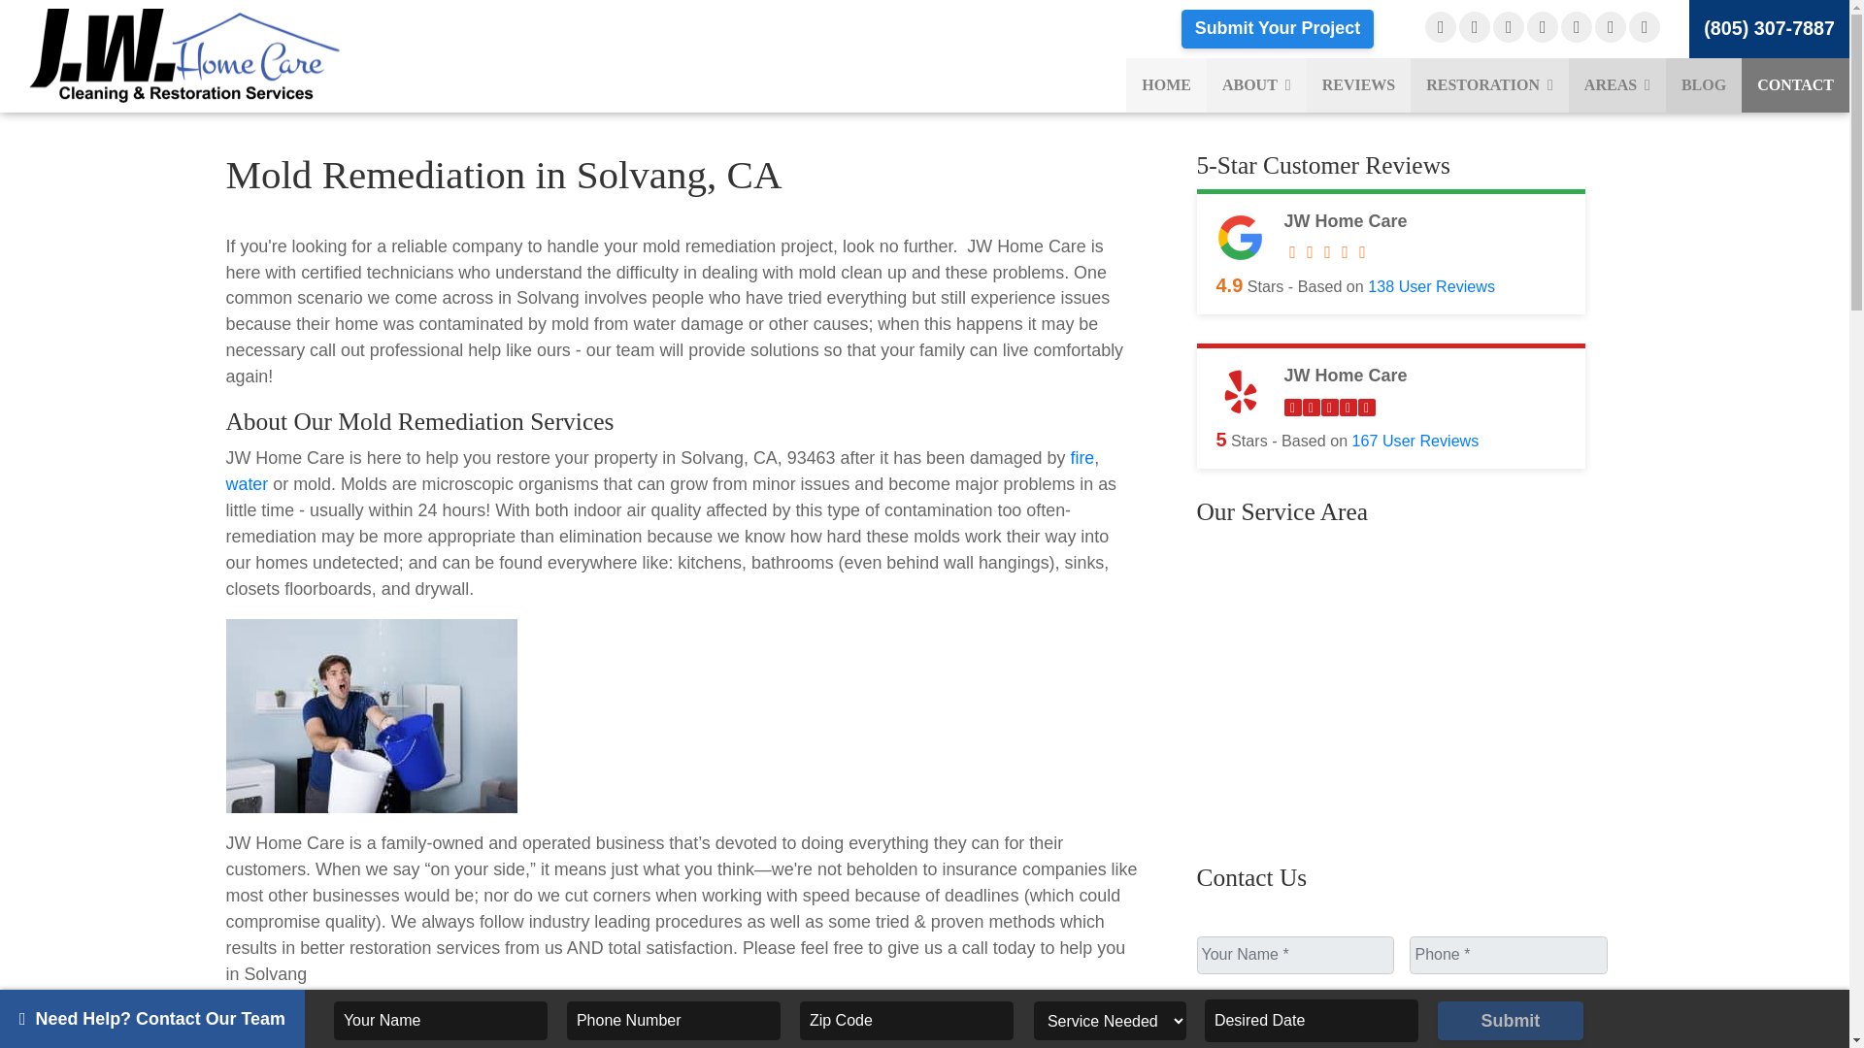  Describe the element at coordinates (1256, 85) in the screenshot. I see `ABOUT` at that location.